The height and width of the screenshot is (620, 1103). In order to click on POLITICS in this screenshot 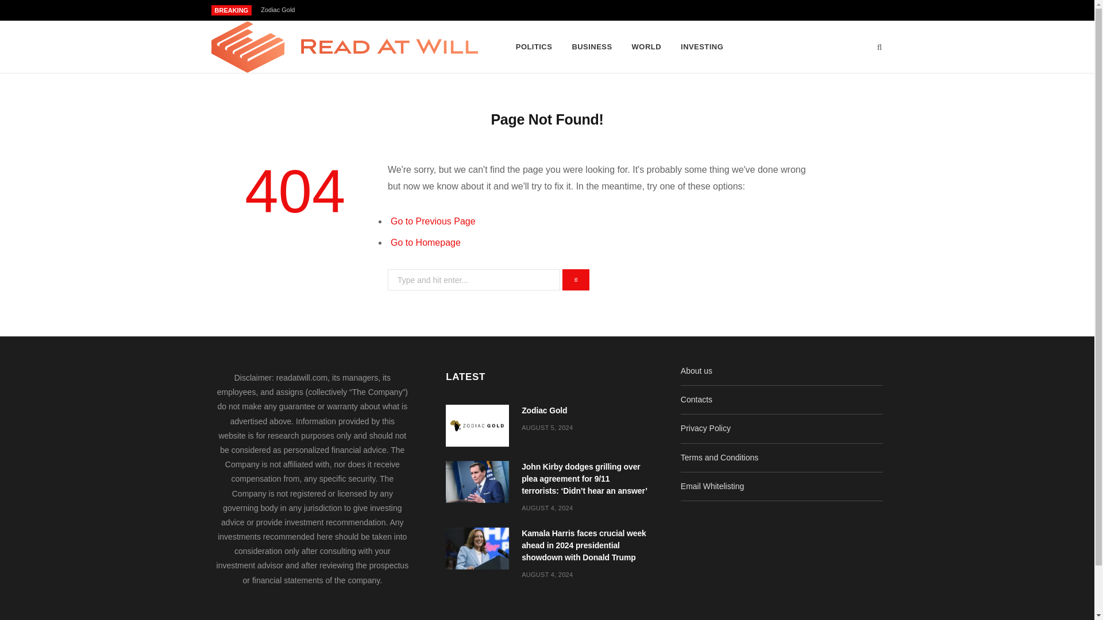, I will do `click(534, 47)`.